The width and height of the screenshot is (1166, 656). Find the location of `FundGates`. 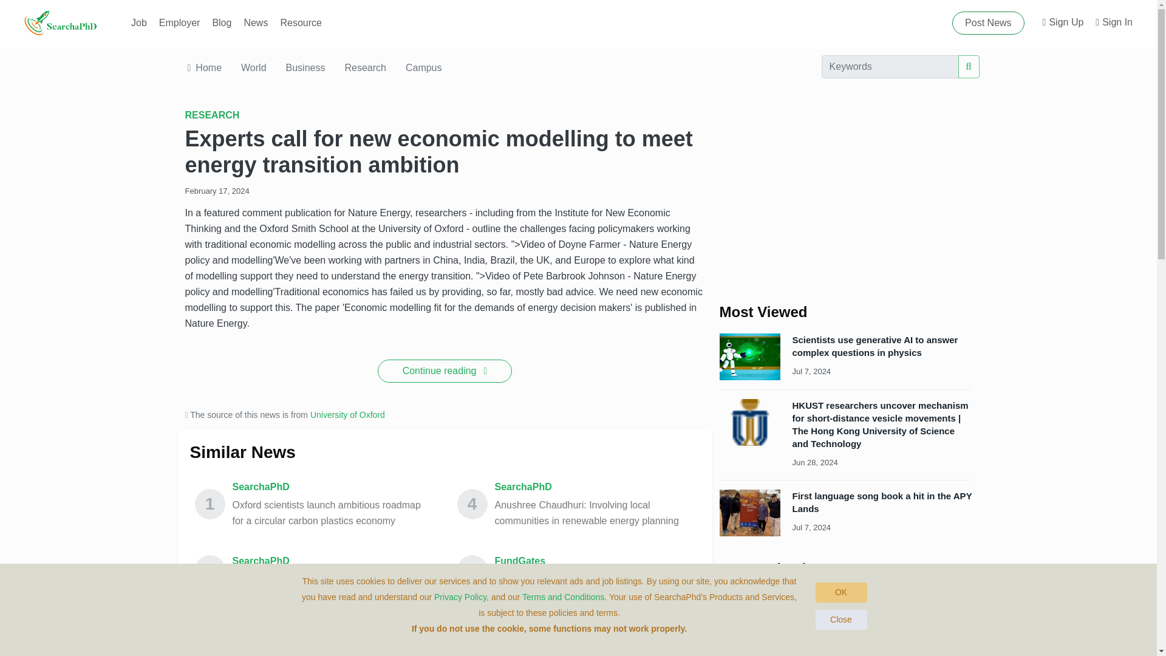

FundGates is located at coordinates (590, 561).